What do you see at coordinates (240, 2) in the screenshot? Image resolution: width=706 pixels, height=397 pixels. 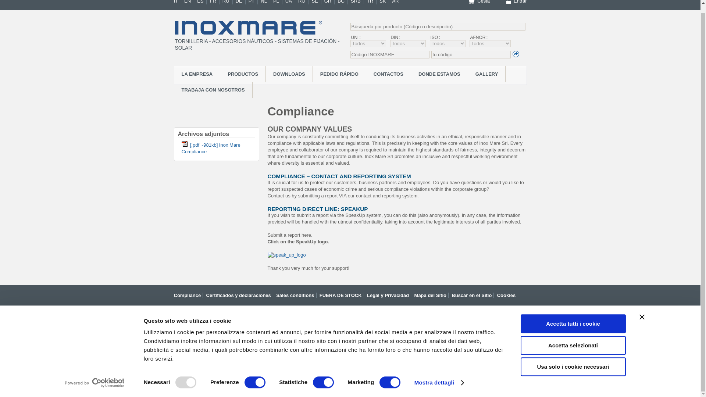 I see `DE` at bounding box center [240, 2].